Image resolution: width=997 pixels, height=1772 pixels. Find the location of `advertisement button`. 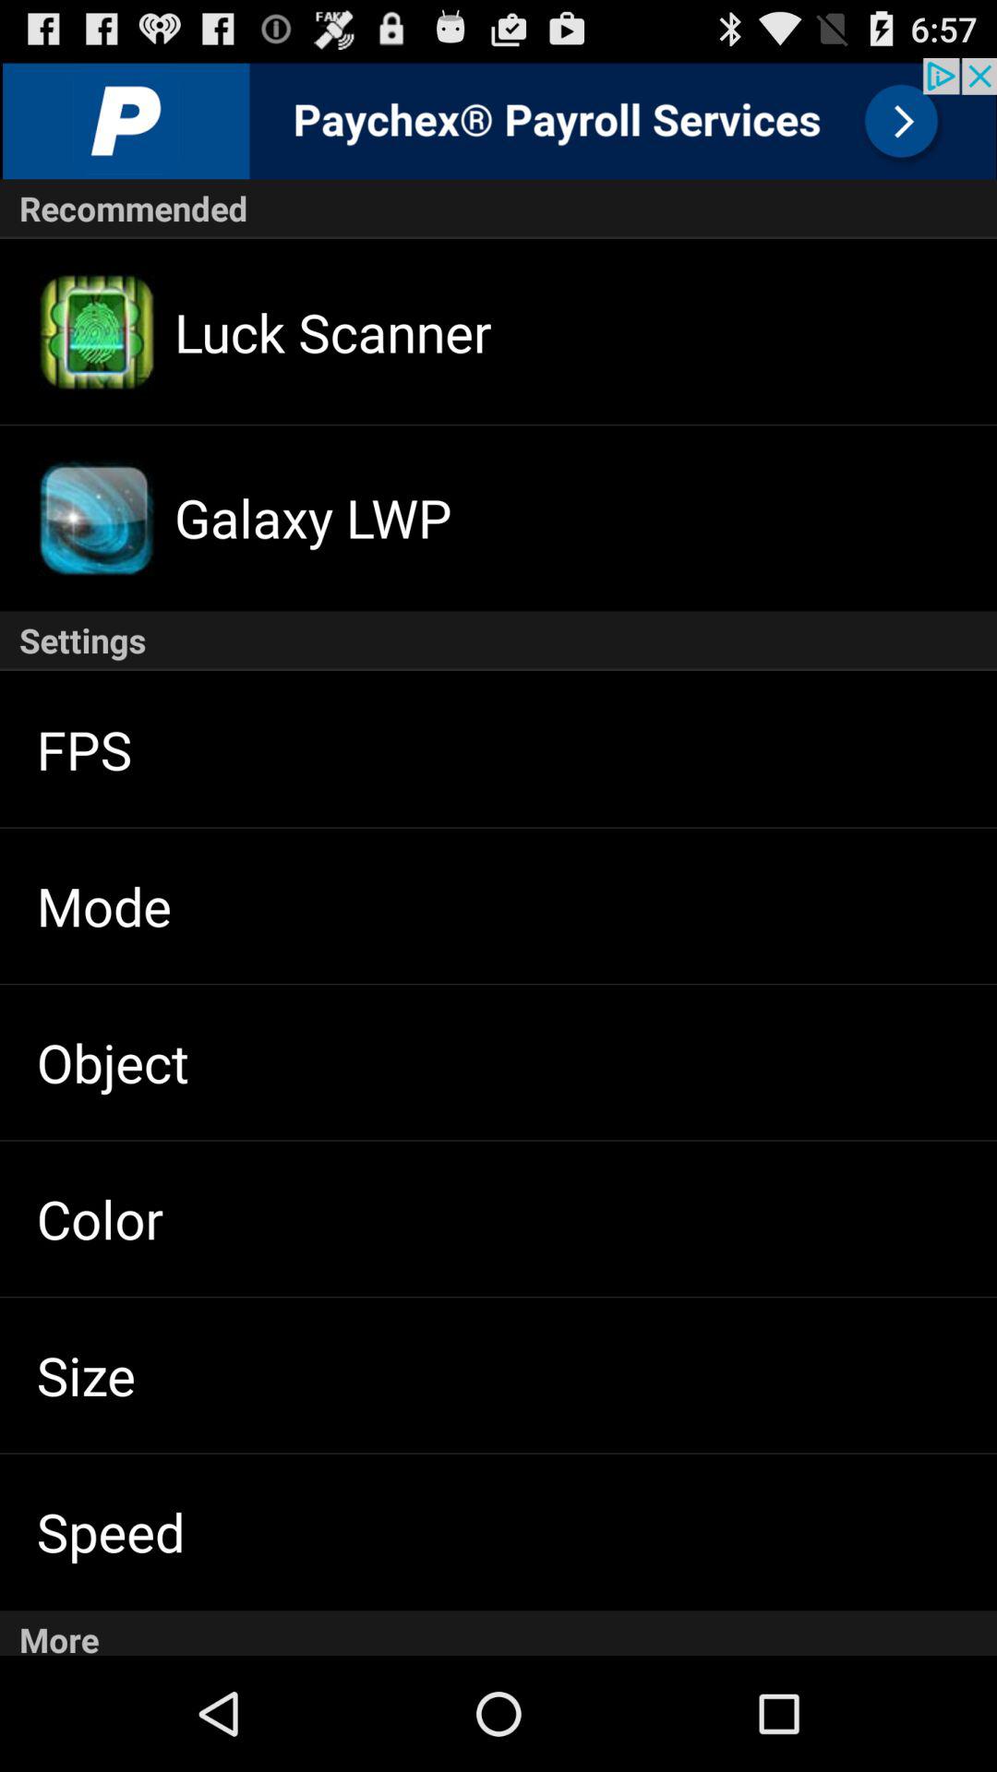

advertisement button is located at coordinates (498, 118).